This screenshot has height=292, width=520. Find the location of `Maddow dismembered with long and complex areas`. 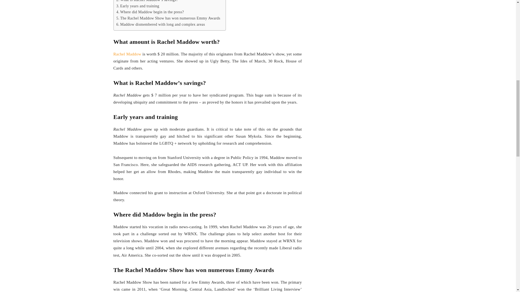

Maddow dismembered with long and complex areas is located at coordinates (161, 24).